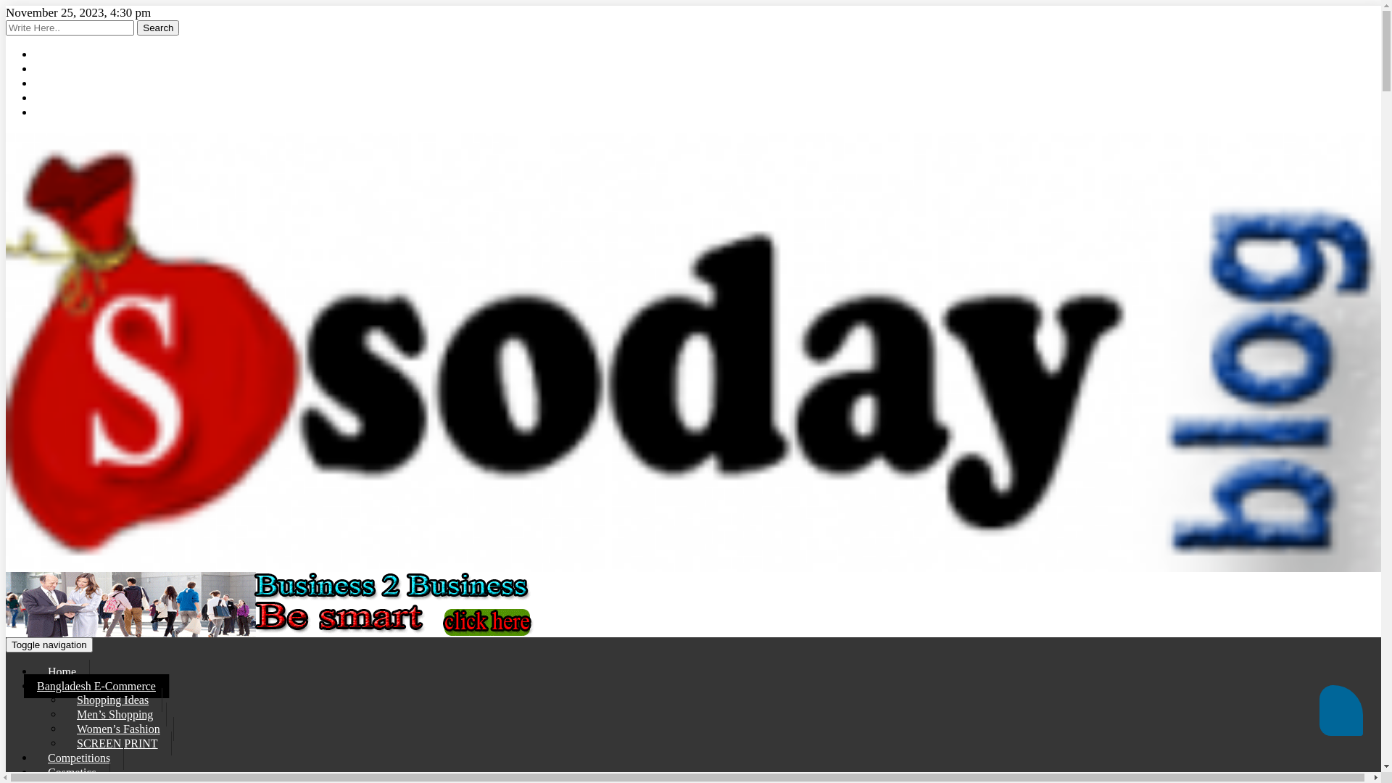 This screenshot has width=1392, height=783. I want to click on Search, so click(158, 28).